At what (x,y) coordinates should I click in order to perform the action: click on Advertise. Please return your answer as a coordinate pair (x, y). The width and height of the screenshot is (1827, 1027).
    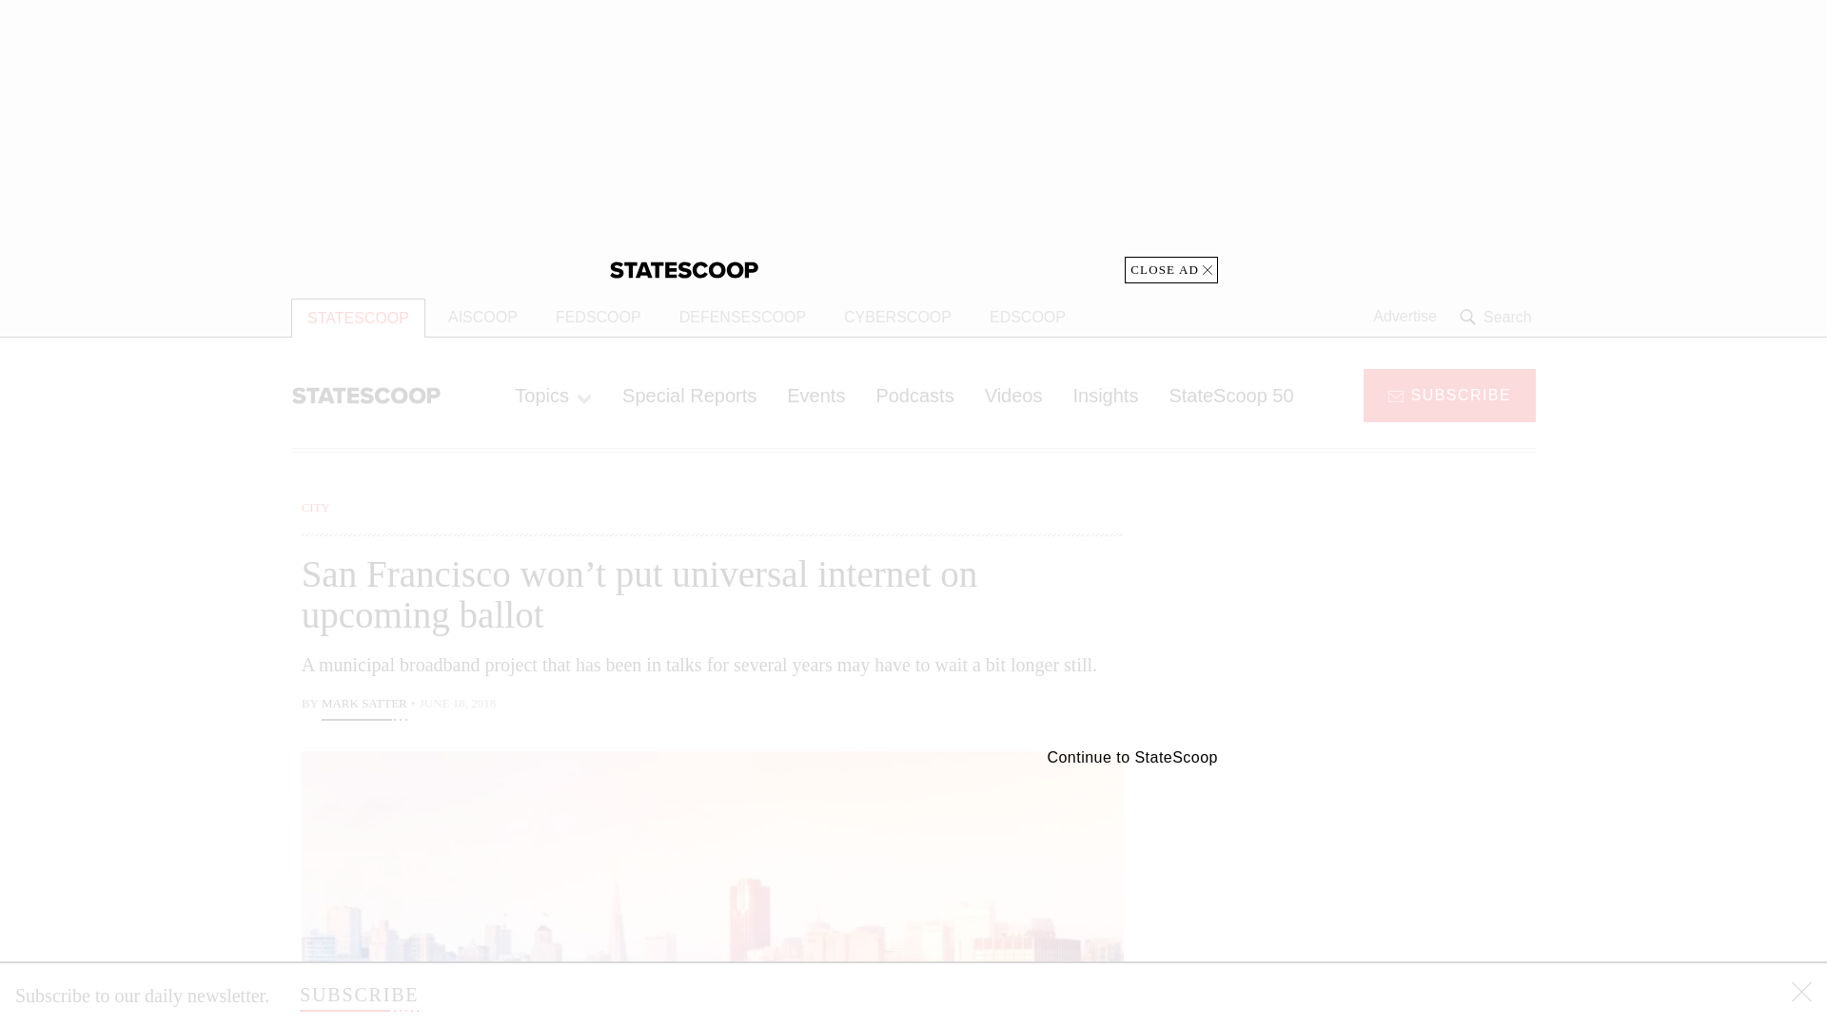
    Looking at the image, I should click on (1405, 317).